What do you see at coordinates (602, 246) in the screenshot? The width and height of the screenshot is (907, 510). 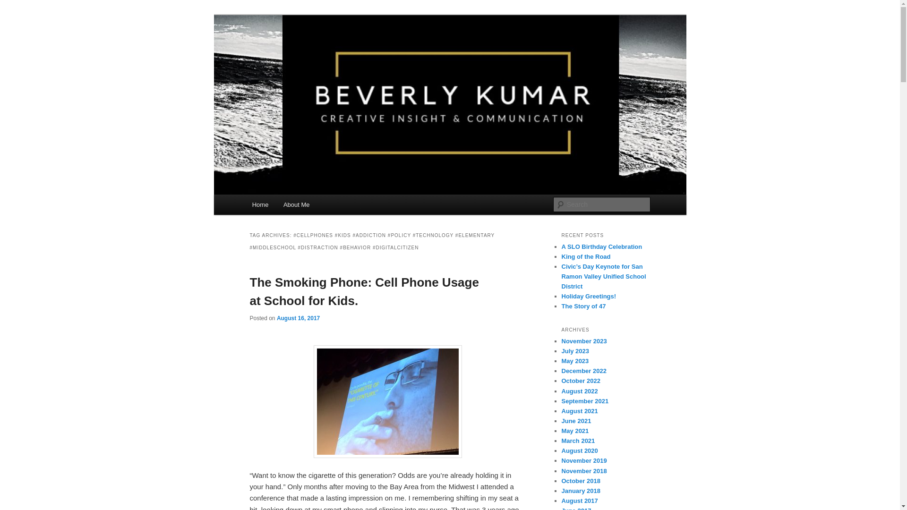 I see `A SLO Birthday Celebration` at bounding box center [602, 246].